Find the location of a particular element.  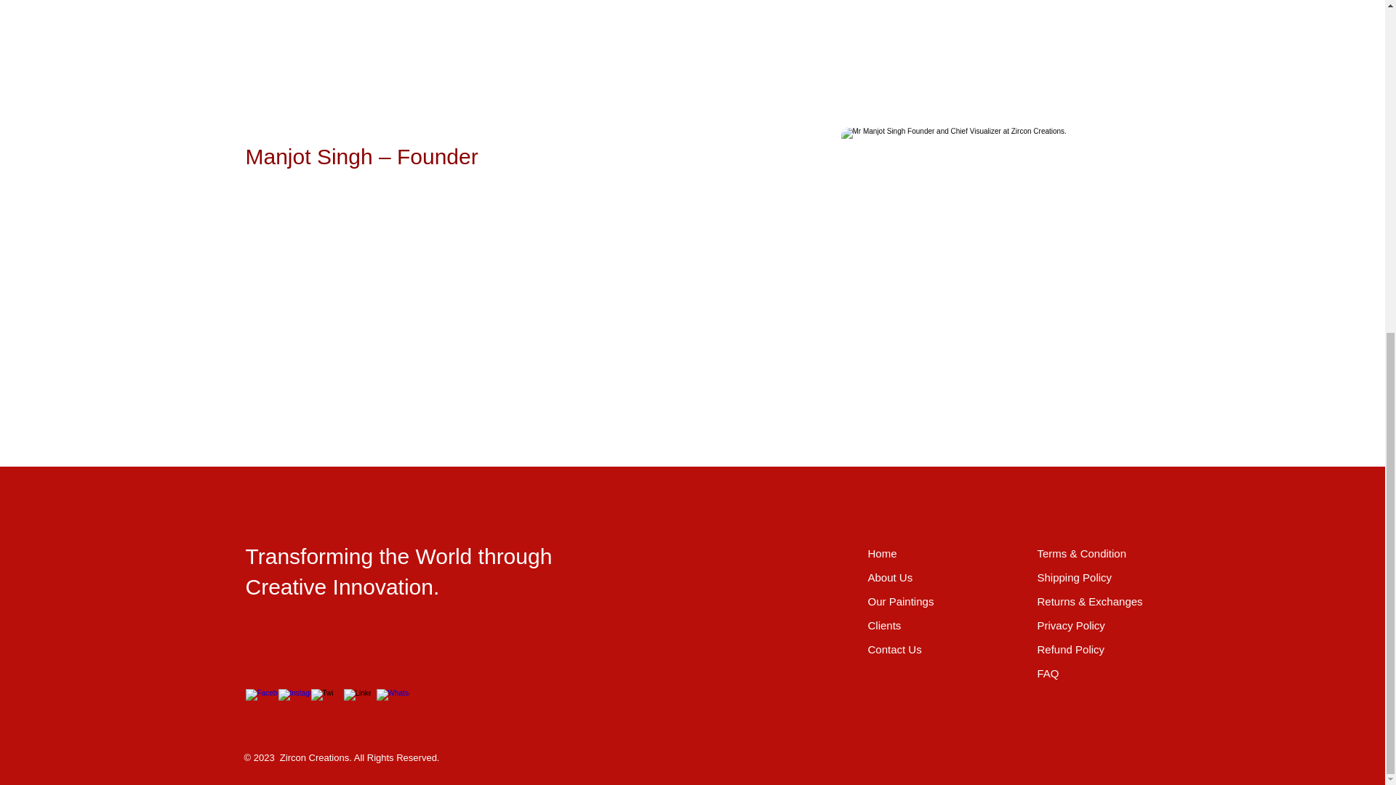

Privacy Policy is located at coordinates (1070, 625).